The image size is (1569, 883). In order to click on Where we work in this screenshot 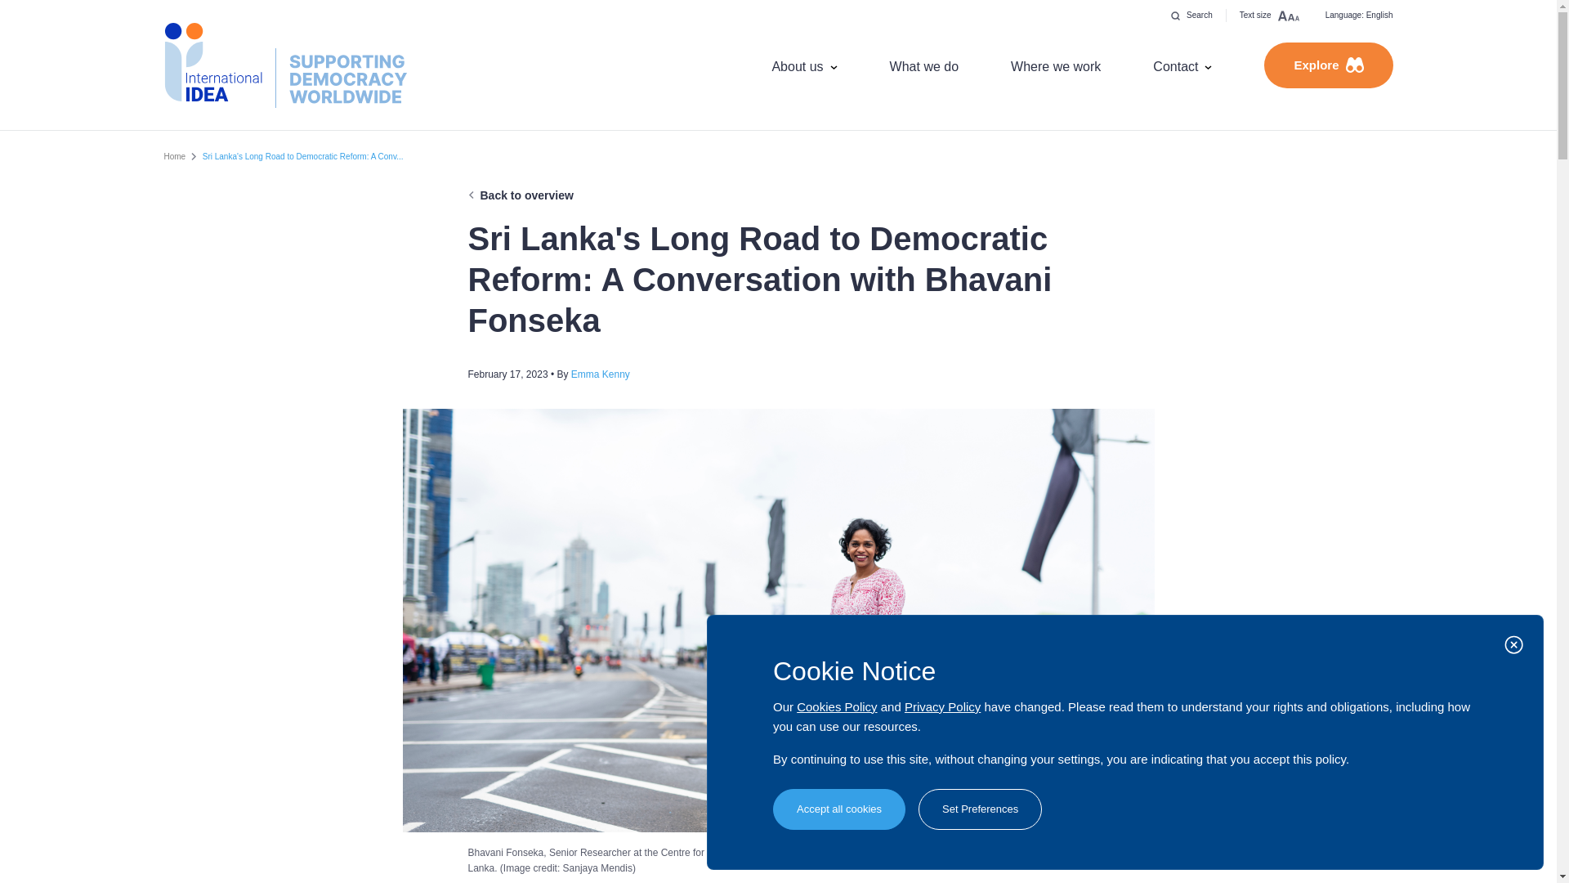, I will do `click(1056, 65)`.